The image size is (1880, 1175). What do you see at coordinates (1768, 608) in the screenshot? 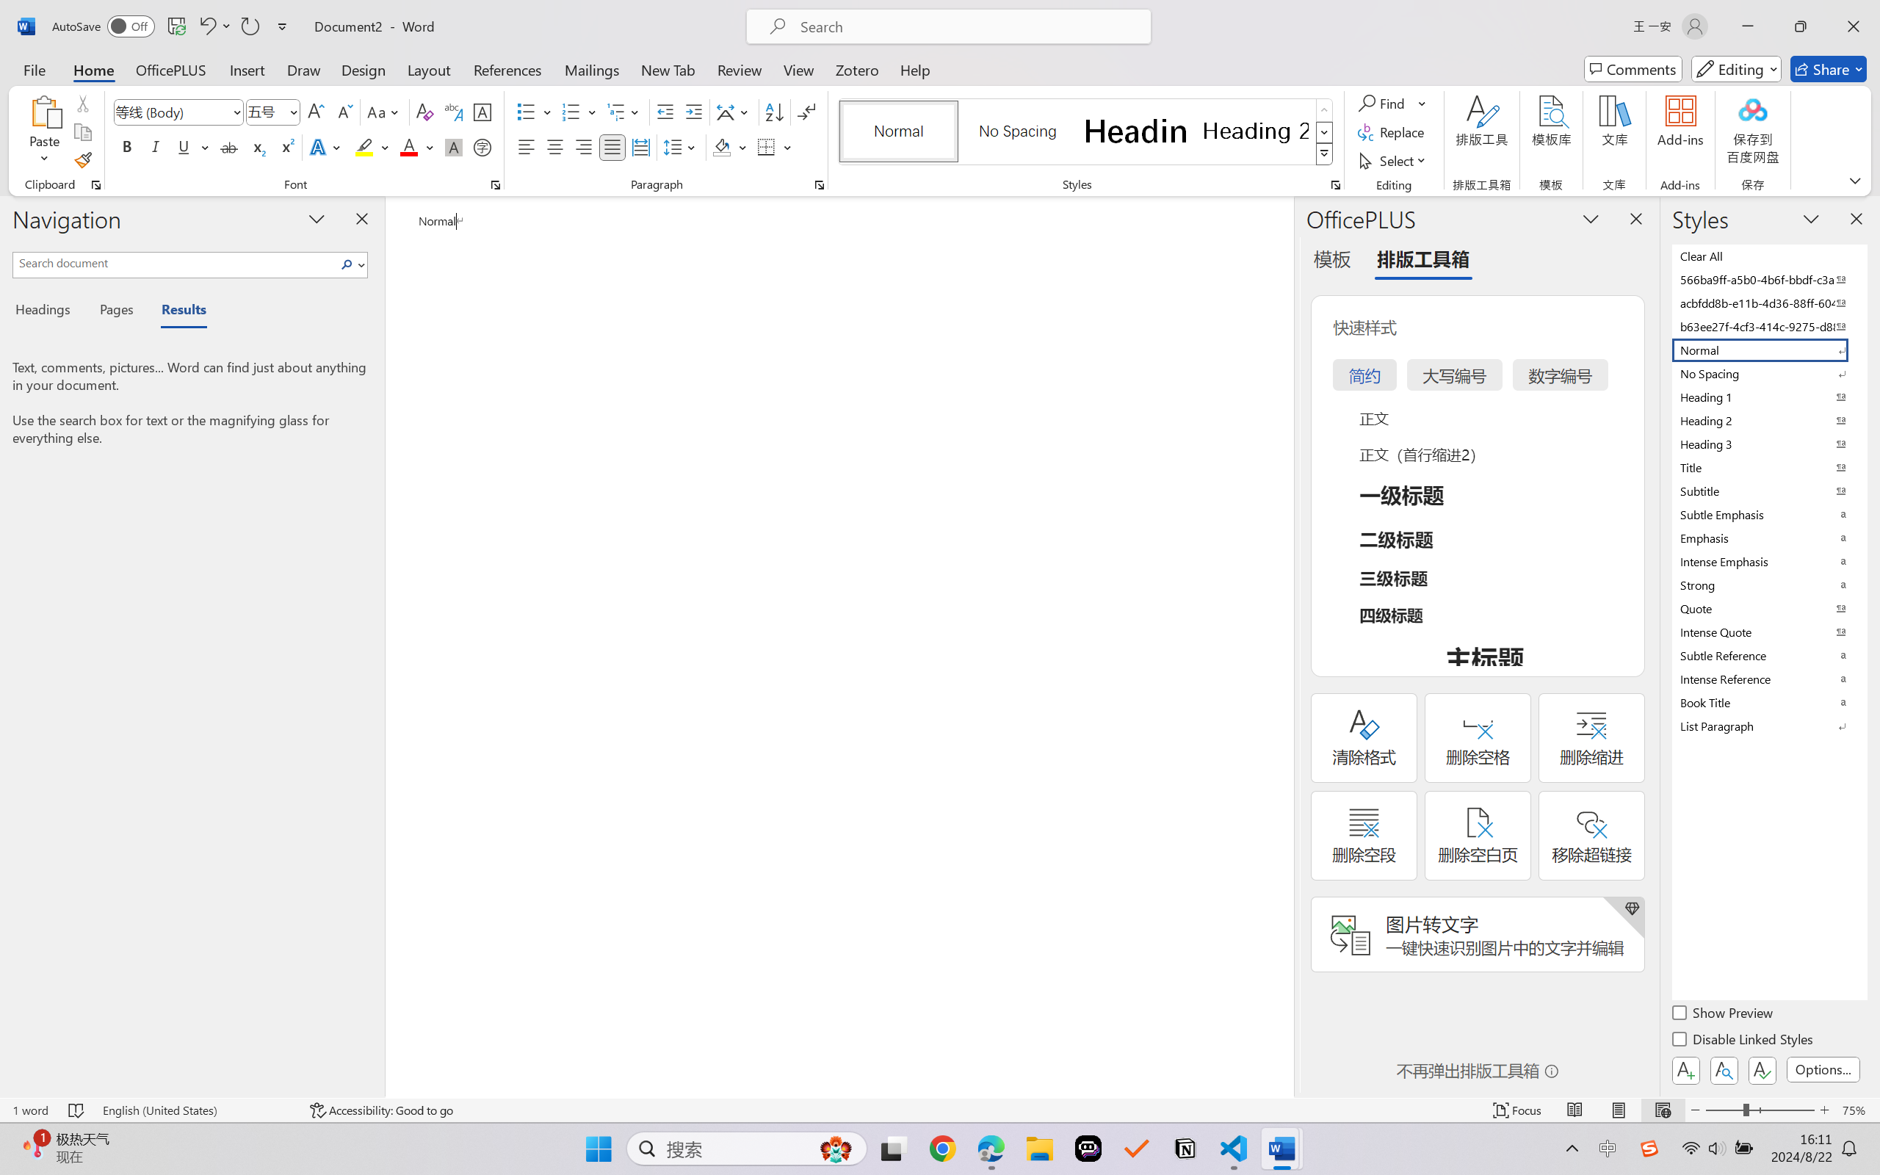
I see `Quote` at bounding box center [1768, 608].